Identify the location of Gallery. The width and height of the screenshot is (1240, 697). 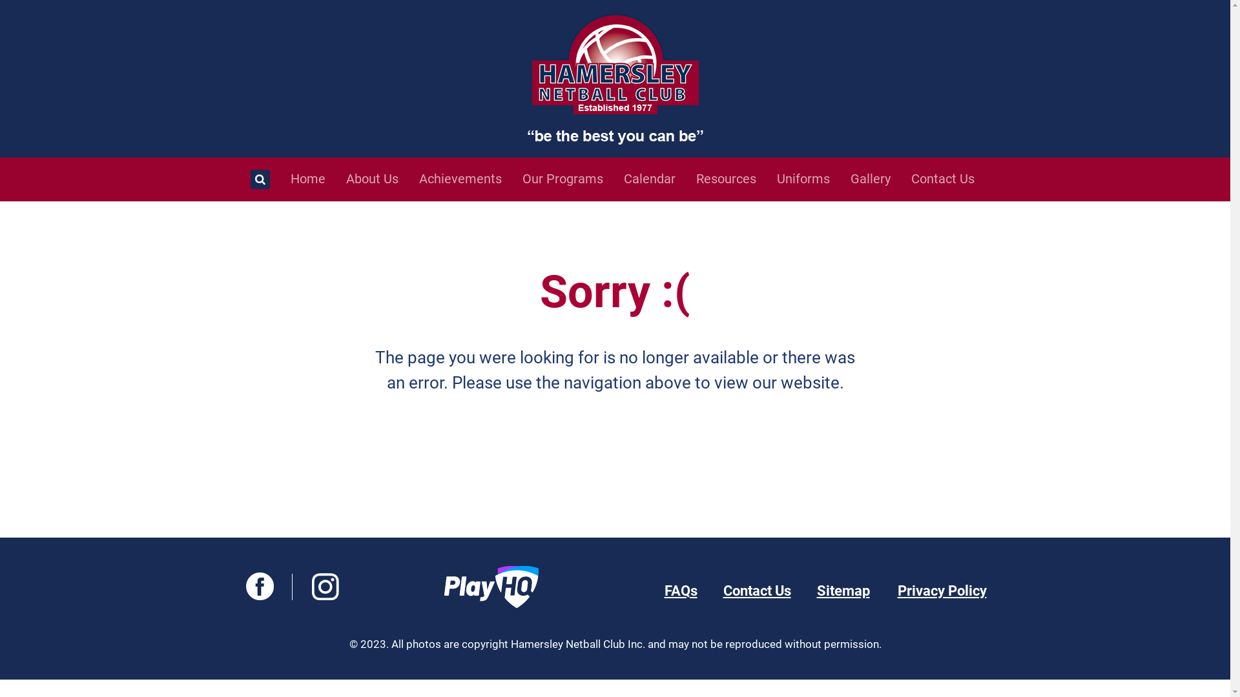
(878, 179).